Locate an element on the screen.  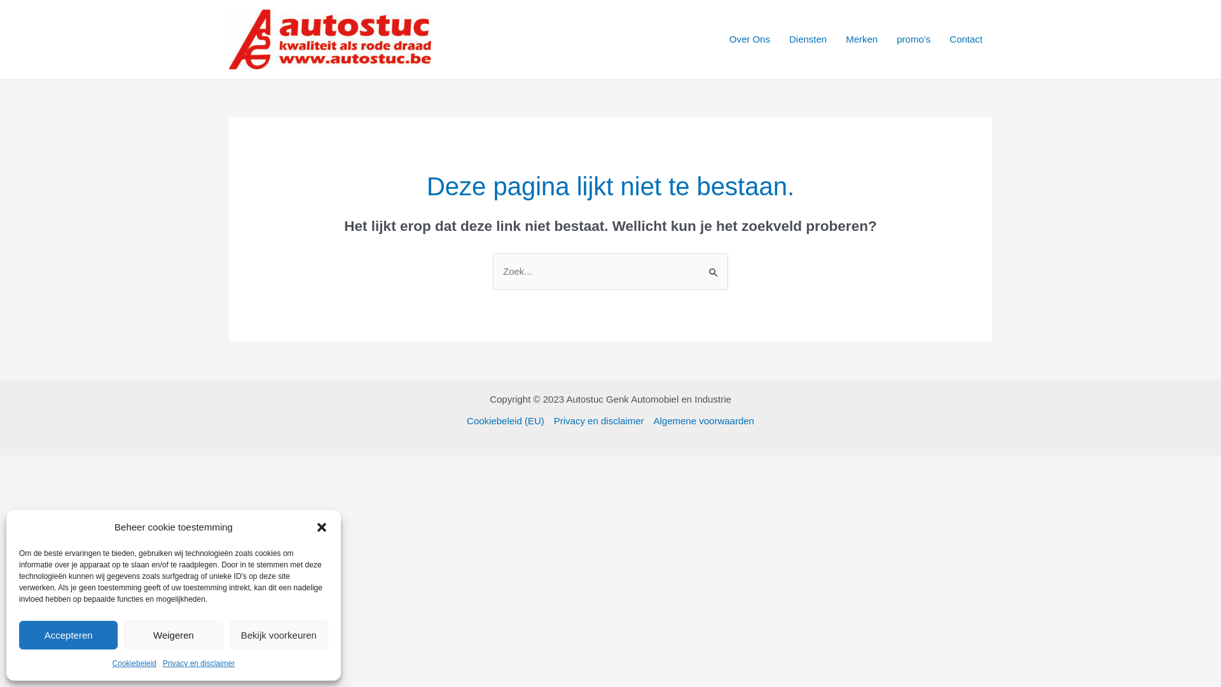
Privacy en disclaimer is located at coordinates (198, 663).